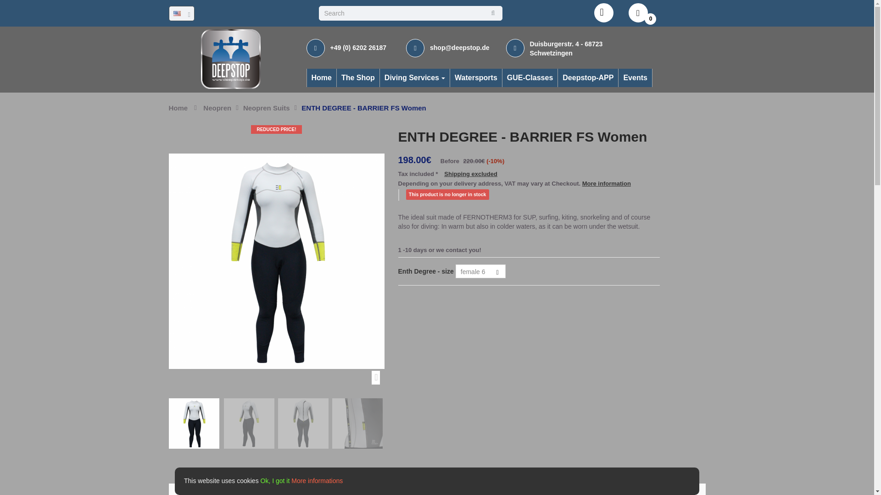 This screenshot has height=495, width=881. I want to click on The Shop, so click(358, 78).